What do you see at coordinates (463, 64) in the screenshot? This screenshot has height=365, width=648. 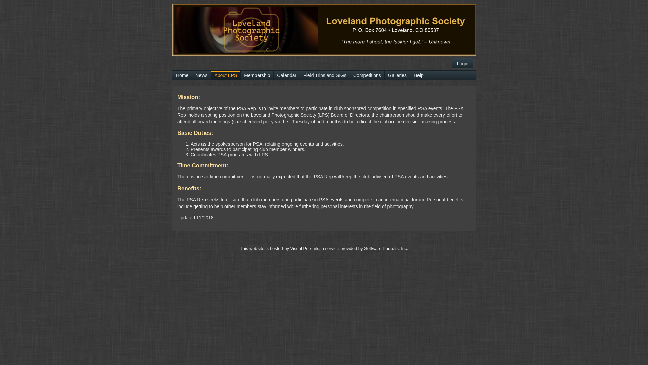 I see `Login` at bounding box center [463, 64].